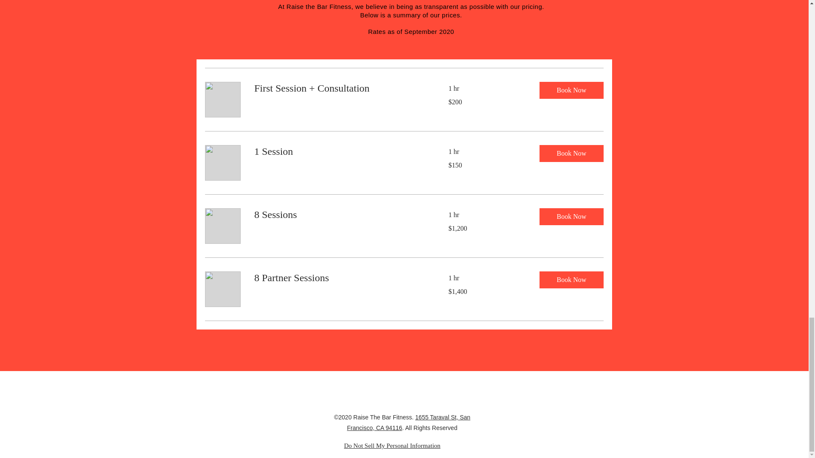 Image resolution: width=815 pixels, height=458 pixels. What do you see at coordinates (340, 215) in the screenshot?
I see `8 Sessions` at bounding box center [340, 215].